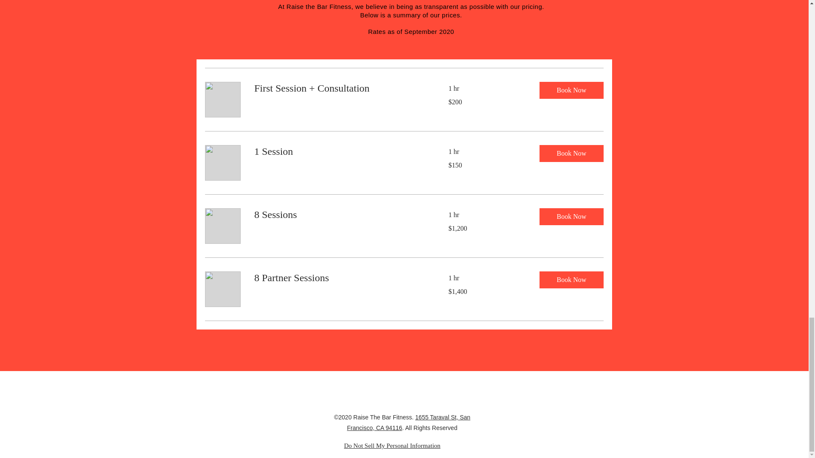 Image resolution: width=815 pixels, height=458 pixels. What do you see at coordinates (340, 215) in the screenshot?
I see `8 Sessions` at bounding box center [340, 215].